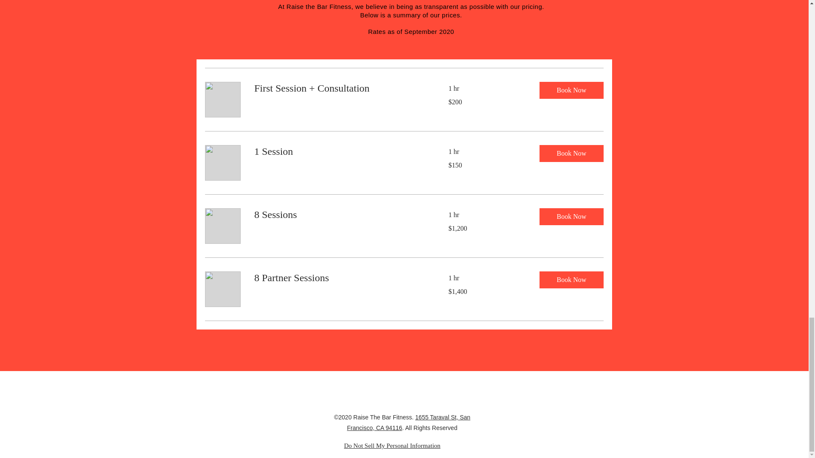 Image resolution: width=815 pixels, height=458 pixels. What do you see at coordinates (340, 215) in the screenshot?
I see `8 Sessions` at bounding box center [340, 215].